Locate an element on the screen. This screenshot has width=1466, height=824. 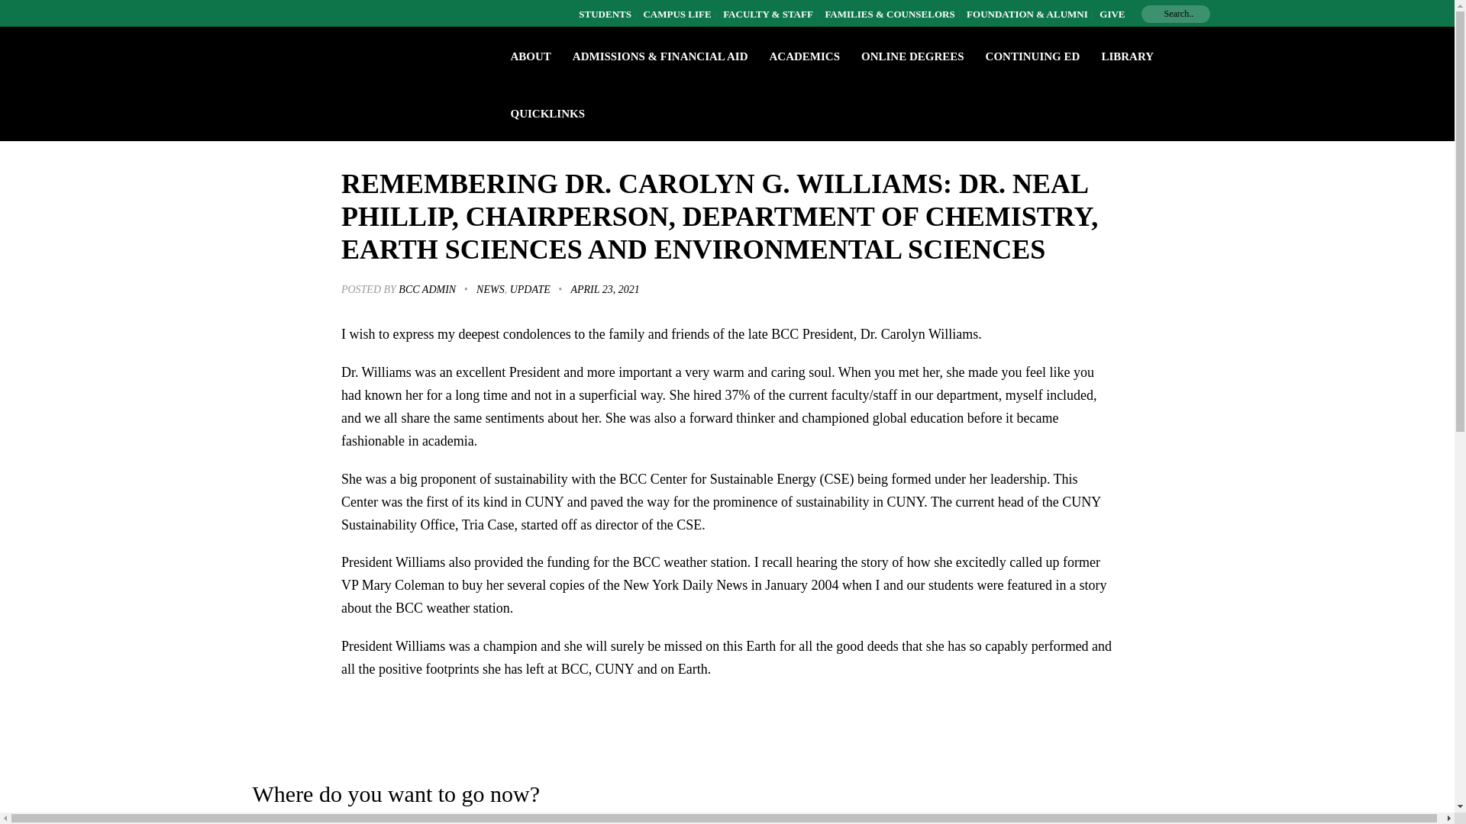
QUICKLINKS is located at coordinates (547, 113).